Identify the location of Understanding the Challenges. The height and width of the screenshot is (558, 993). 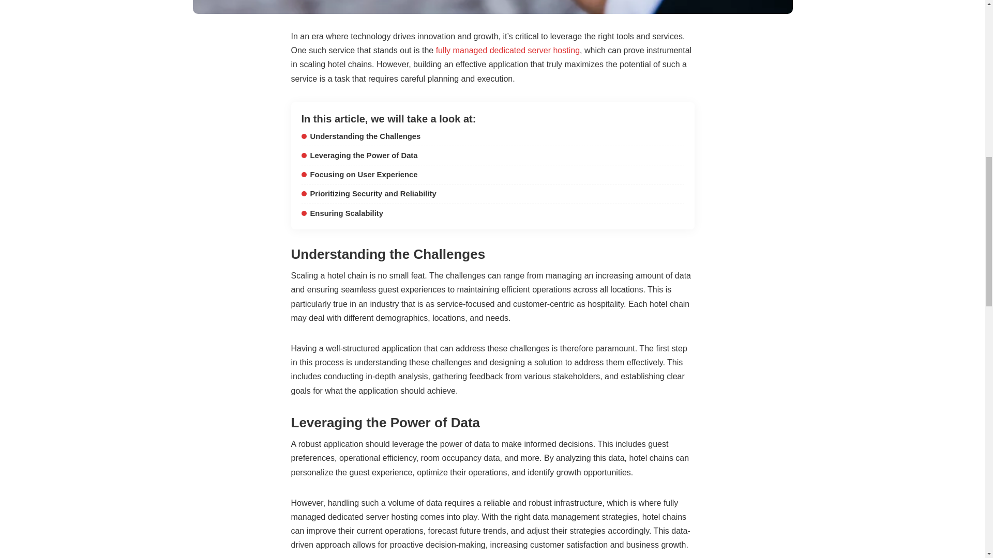
(360, 136).